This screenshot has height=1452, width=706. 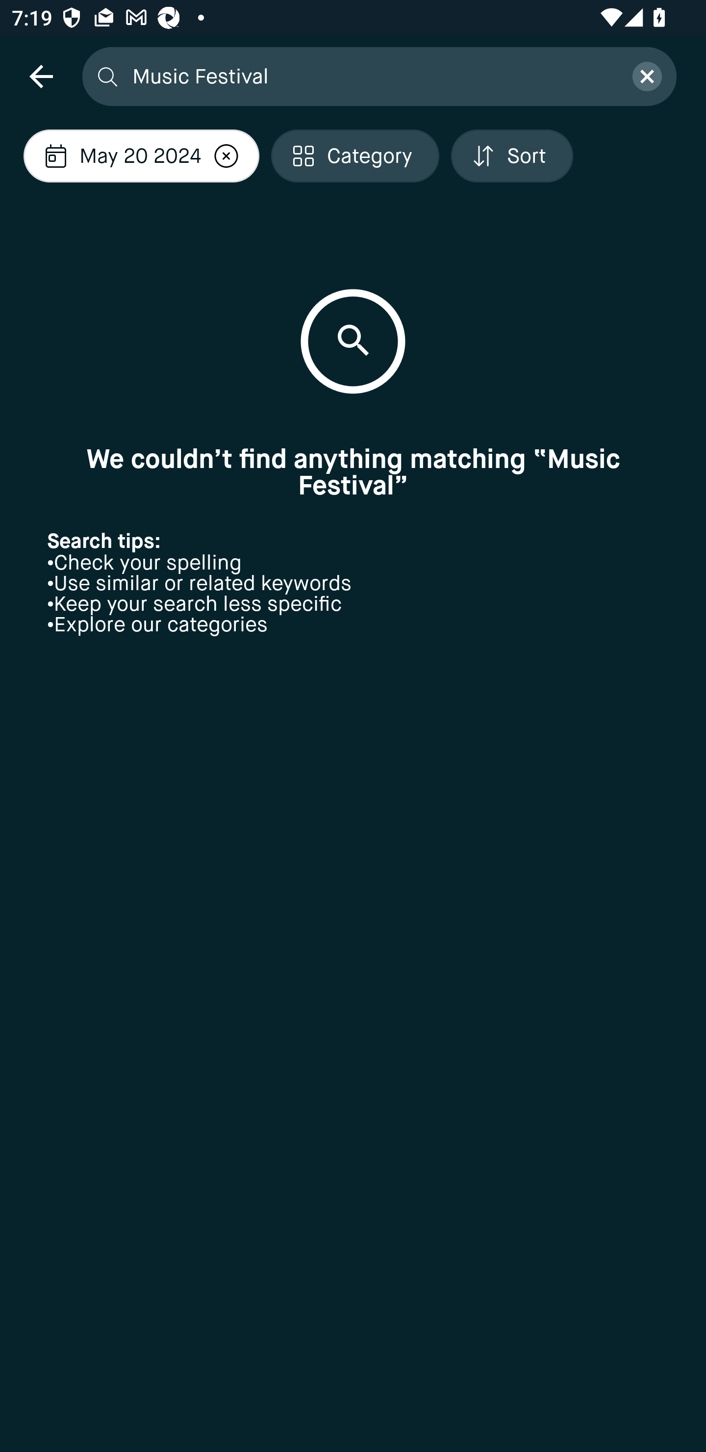 I want to click on navigation icon, so click(x=41, y=76).